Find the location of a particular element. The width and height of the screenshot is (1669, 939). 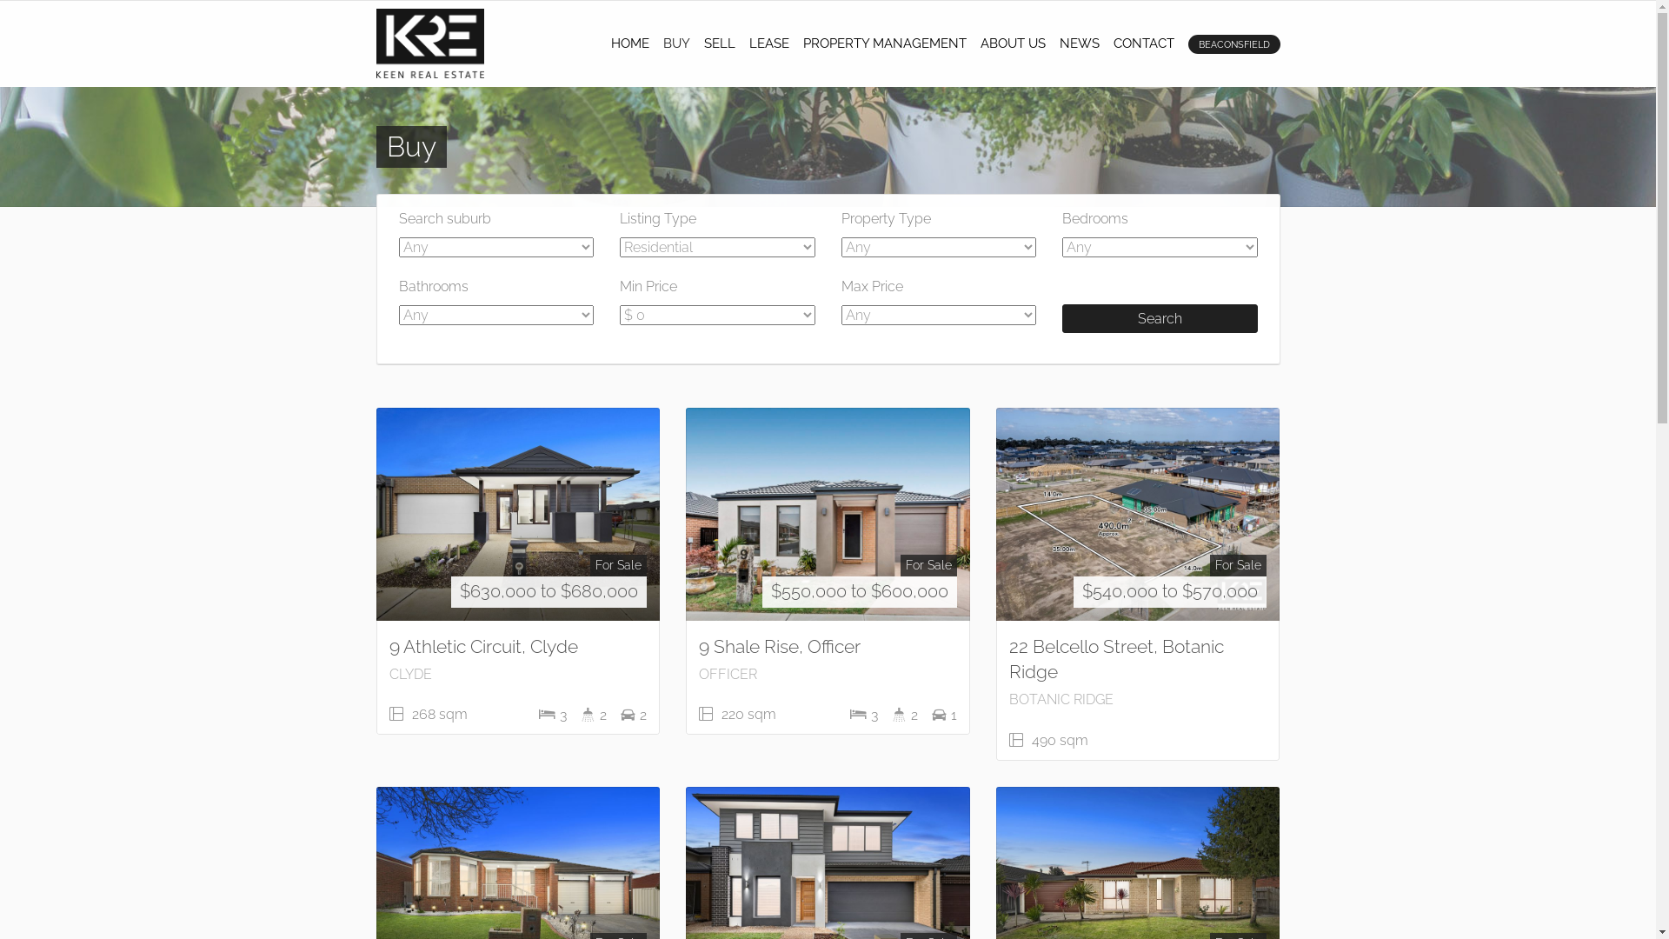

PROPERTY MANAGEMENT is located at coordinates (885, 43).